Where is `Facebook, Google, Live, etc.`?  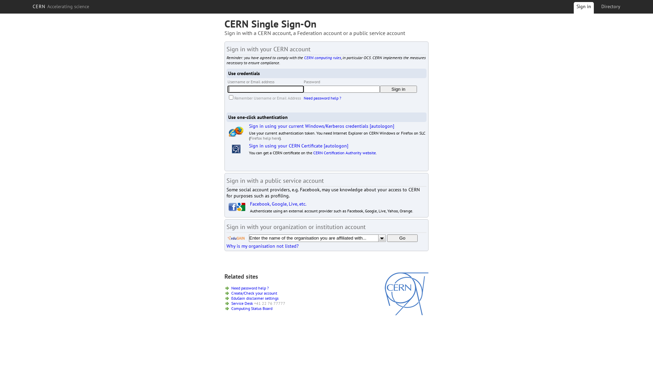
Facebook, Google, Live, etc. is located at coordinates (278, 204).